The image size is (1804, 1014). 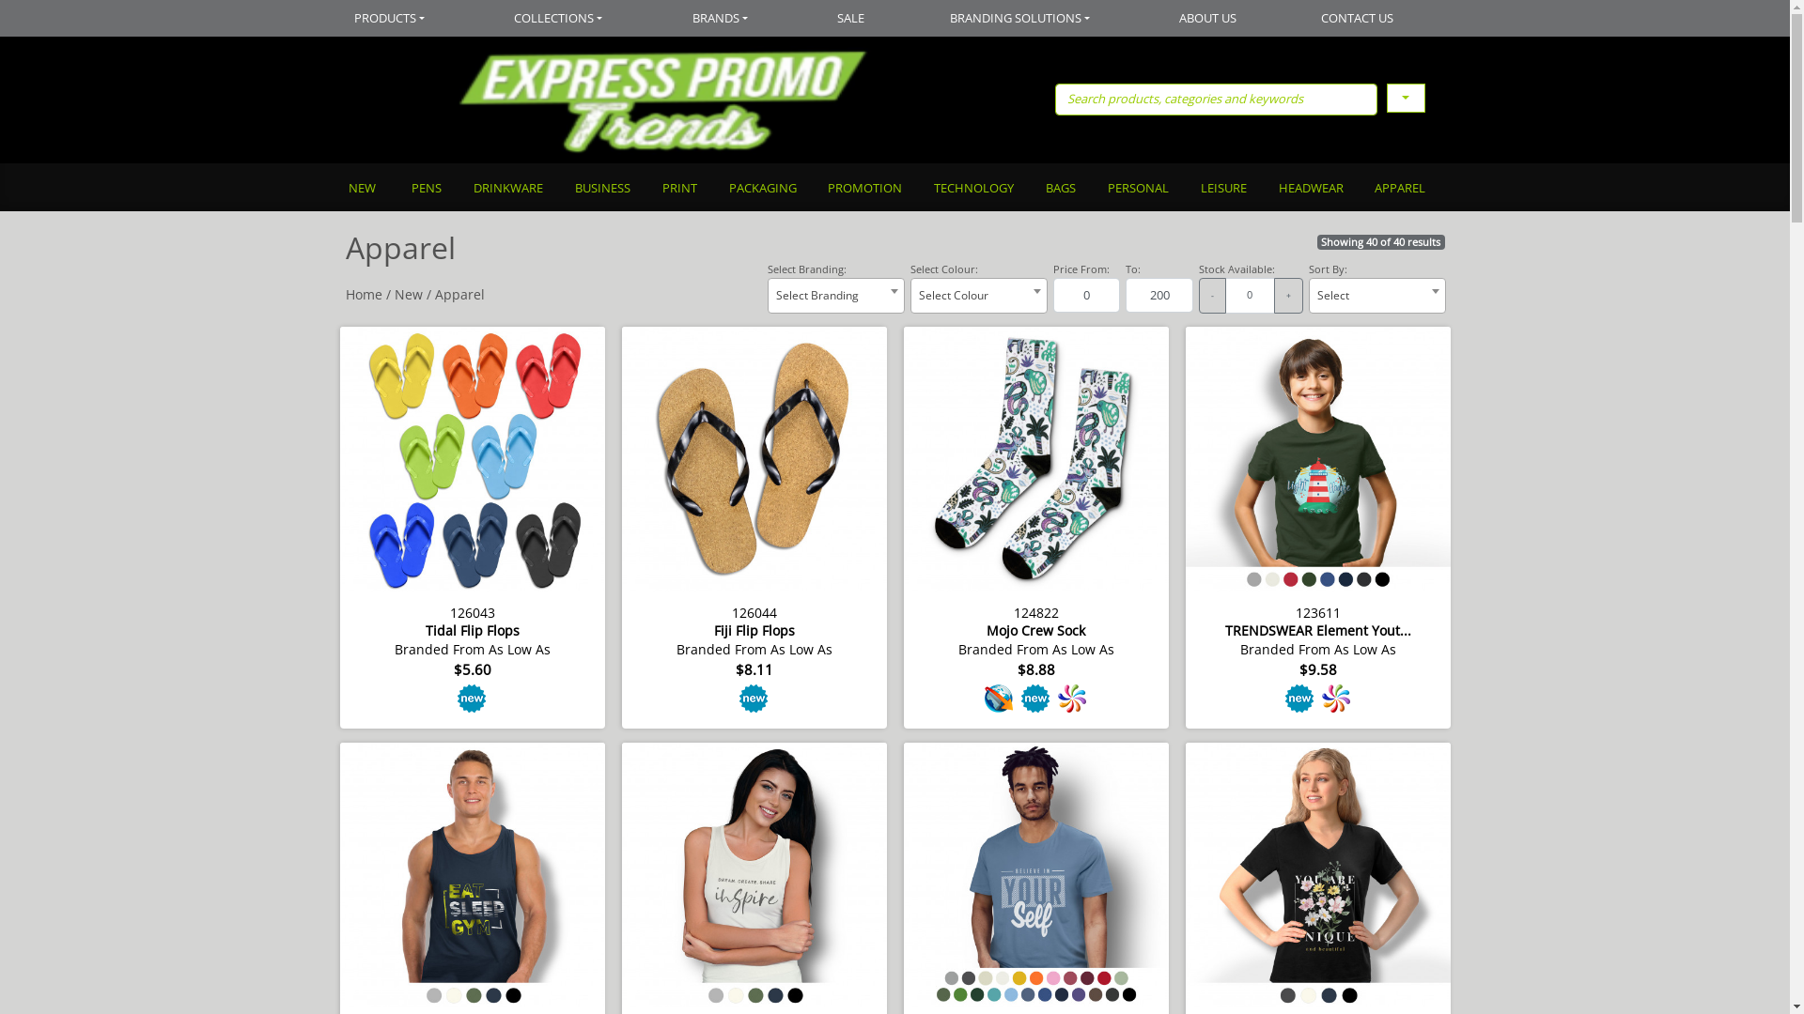 I want to click on PACKAGING, so click(x=762, y=190).